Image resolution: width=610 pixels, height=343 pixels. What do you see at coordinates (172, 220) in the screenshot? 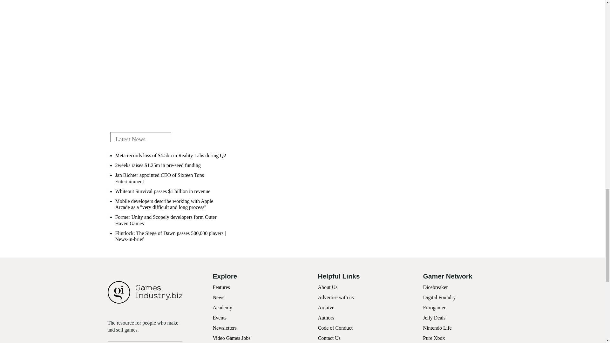
I see `Former Unity and Scopely developers form Outer Haven Games` at bounding box center [172, 220].